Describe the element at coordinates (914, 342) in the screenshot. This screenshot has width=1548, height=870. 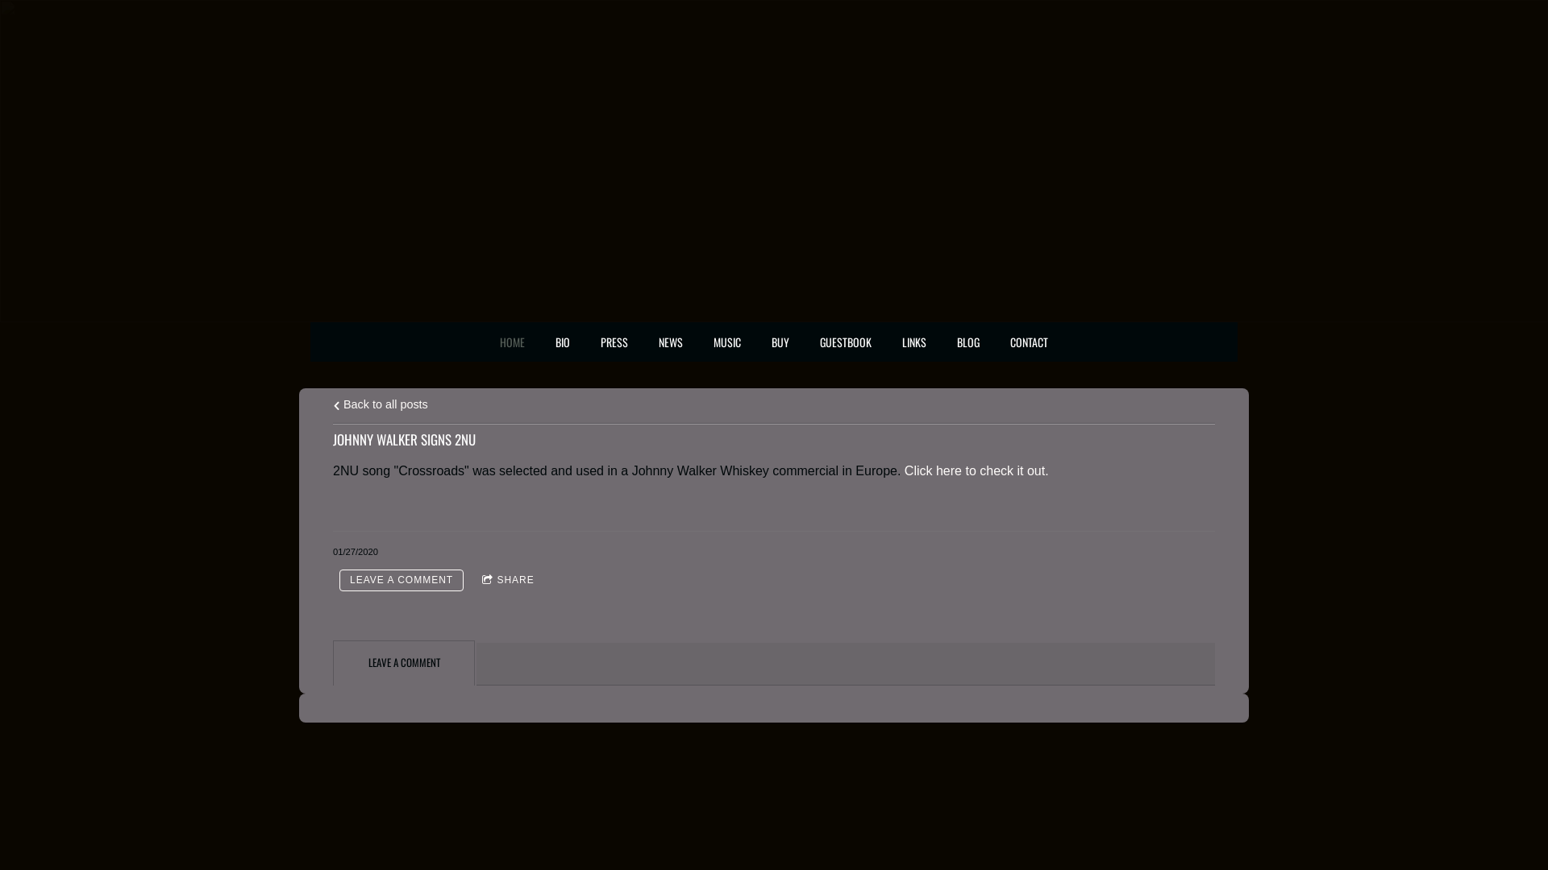
I see `LINKS` at that location.